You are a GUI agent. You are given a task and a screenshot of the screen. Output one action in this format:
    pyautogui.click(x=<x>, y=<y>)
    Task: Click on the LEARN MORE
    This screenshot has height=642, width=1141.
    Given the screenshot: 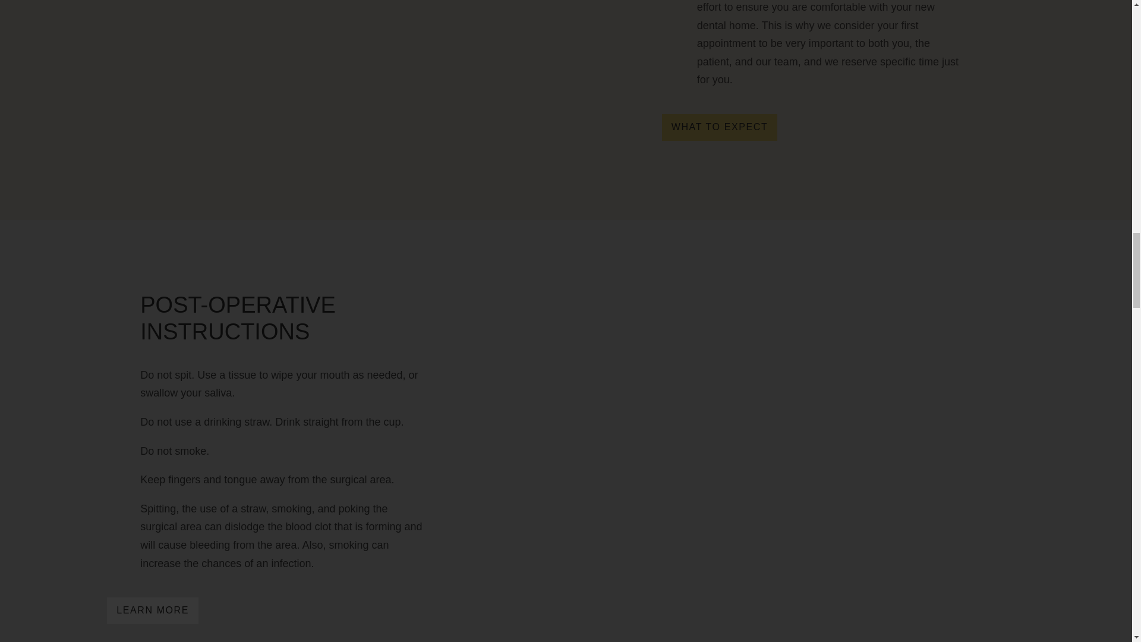 What is the action you would take?
    pyautogui.click(x=153, y=610)
    